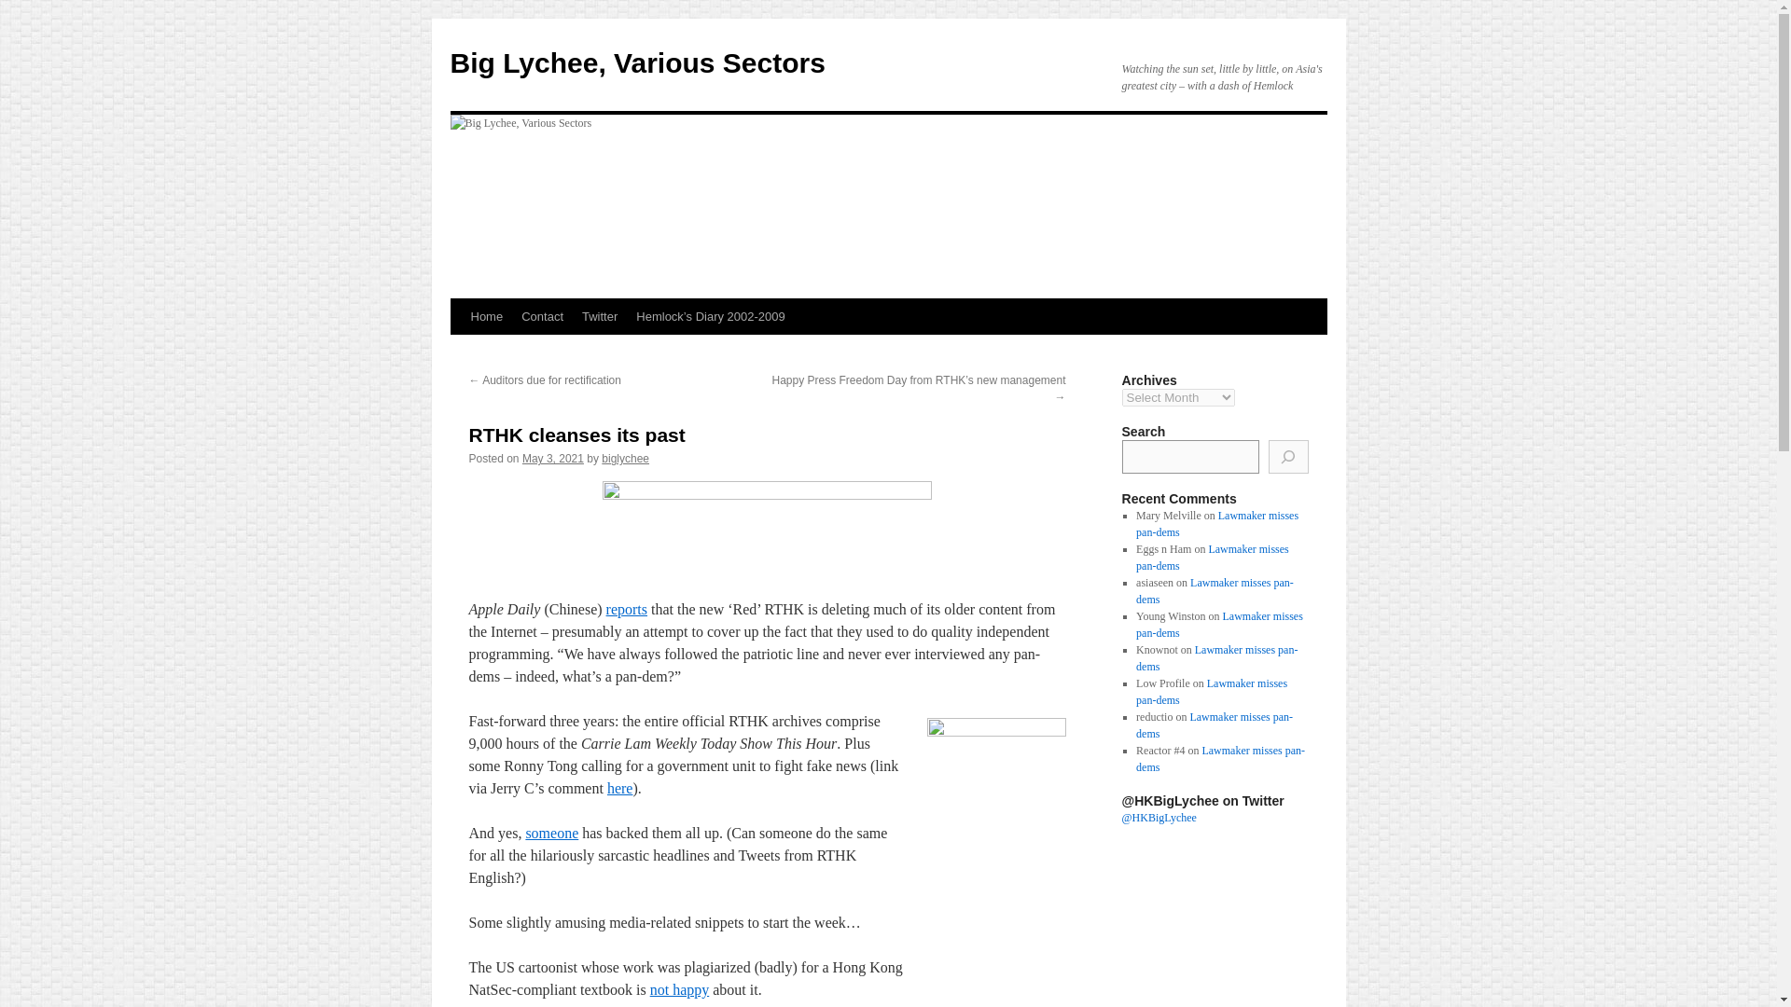  I want to click on May 3, 2021, so click(552, 458).